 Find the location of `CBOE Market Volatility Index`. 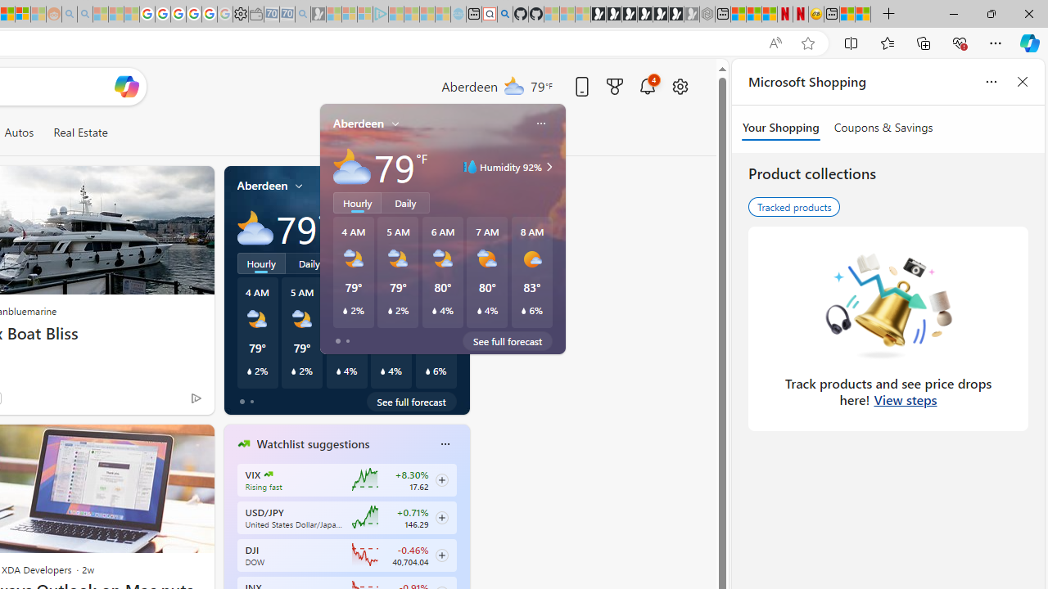

CBOE Market Volatility Index is located at coordinates (269, 474).